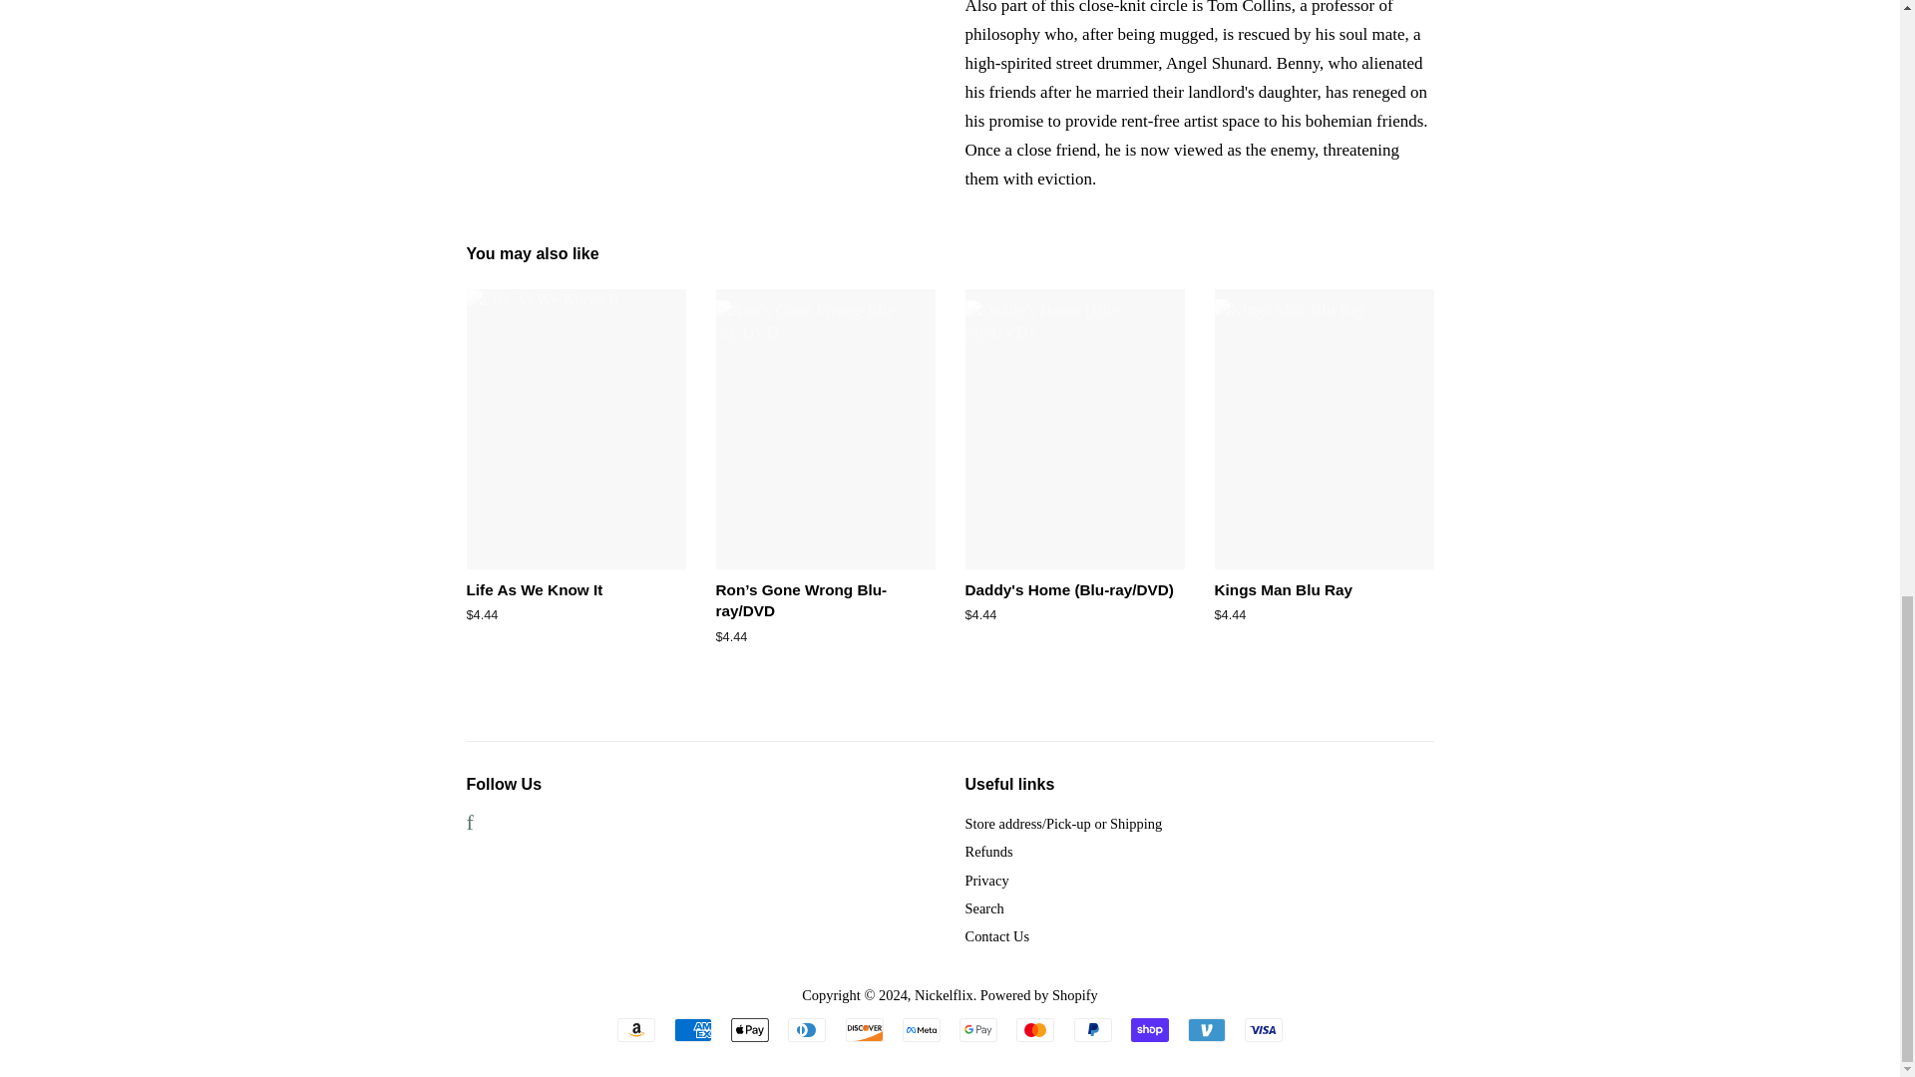 This screenshot has width=1915, height=1077. Describe the element at coordinates (806, 1029) in the screenshot. I see `Diners Club` at that location.